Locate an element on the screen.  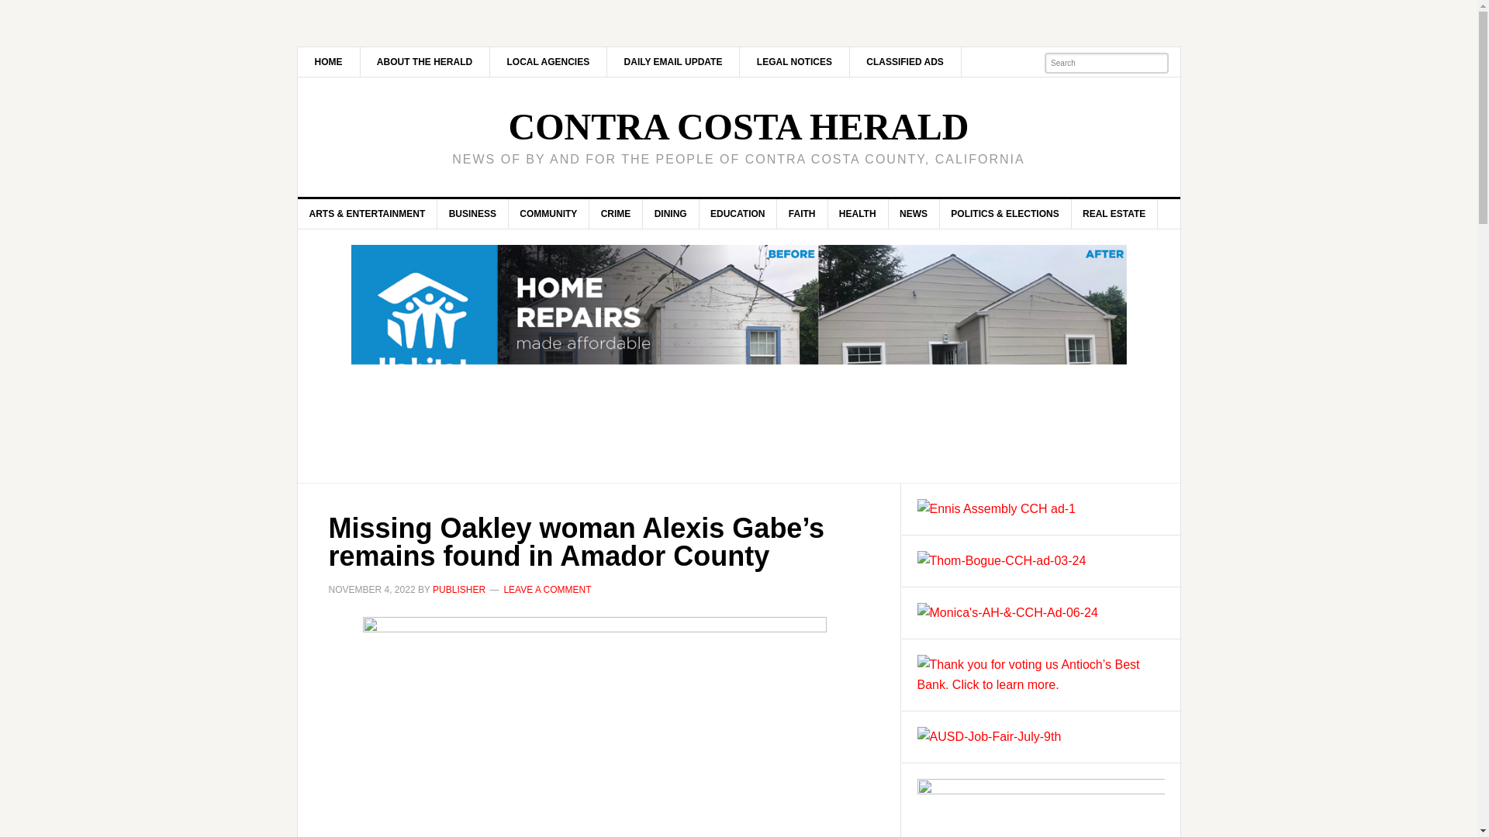
DINING is located at coordinates (672, 214).